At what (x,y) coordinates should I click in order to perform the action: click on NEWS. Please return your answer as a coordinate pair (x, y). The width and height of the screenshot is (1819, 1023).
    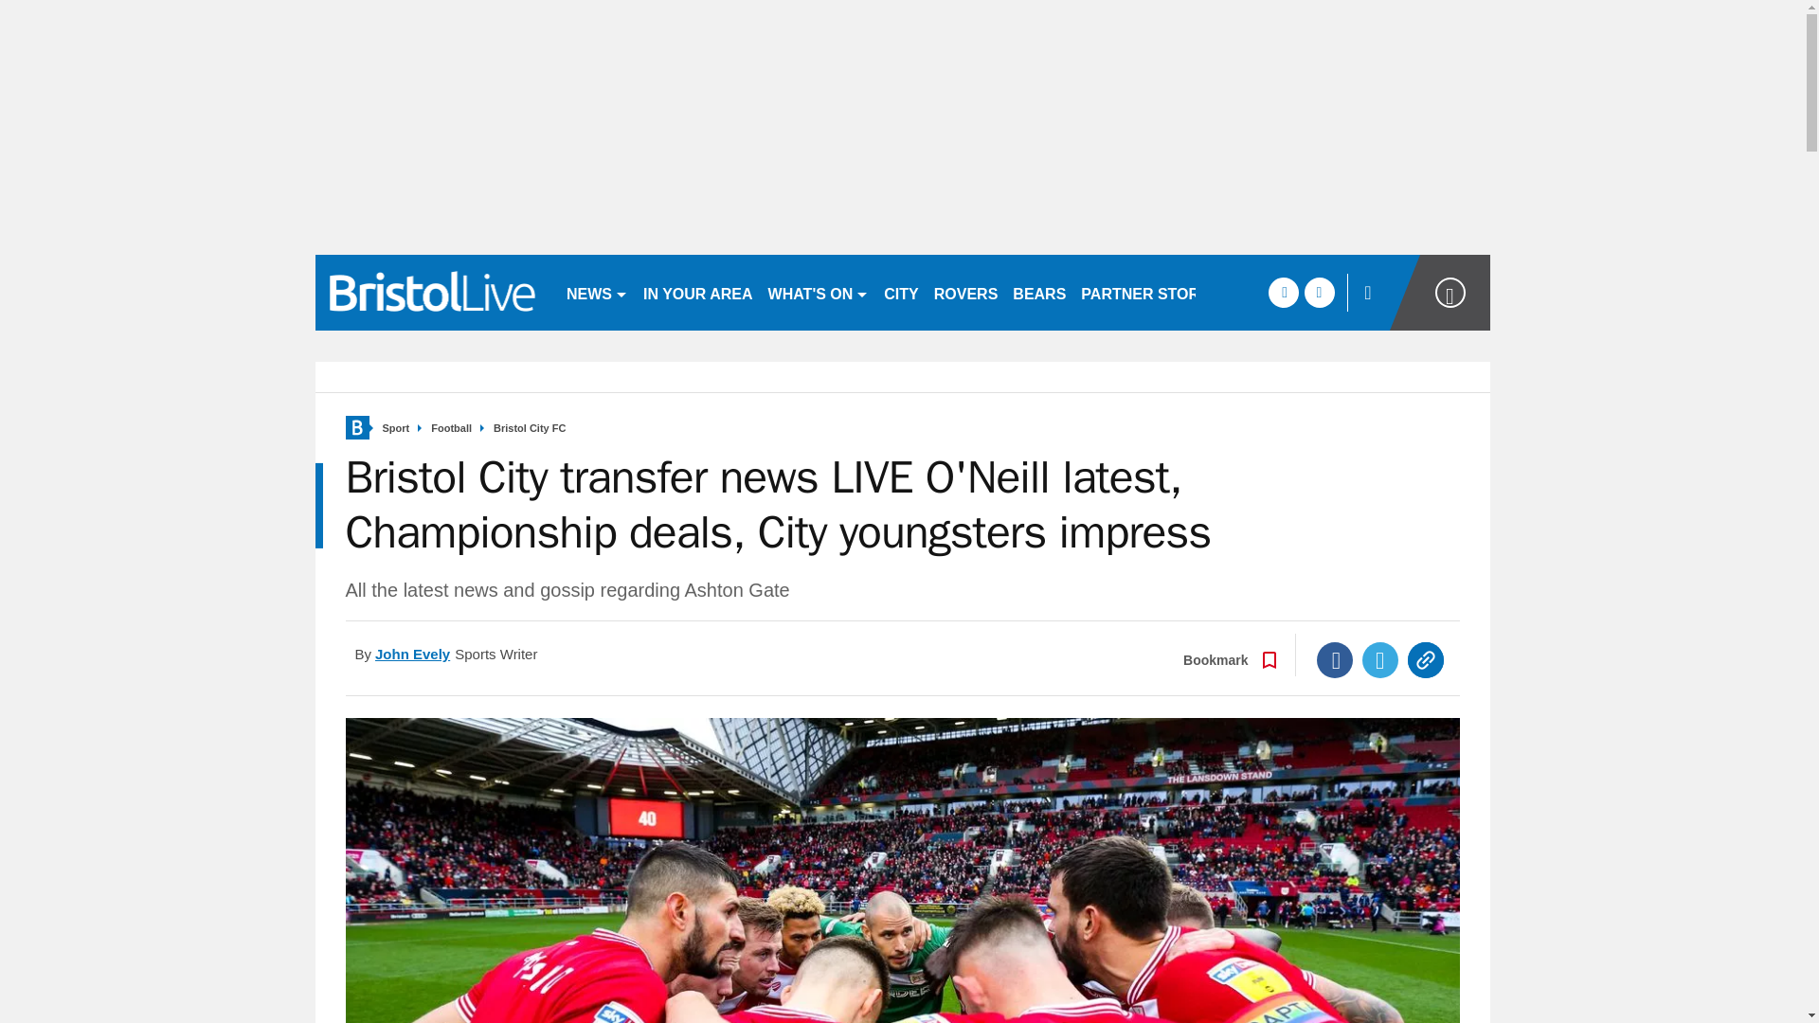
    Looking at the image, I should click on (597, 292).